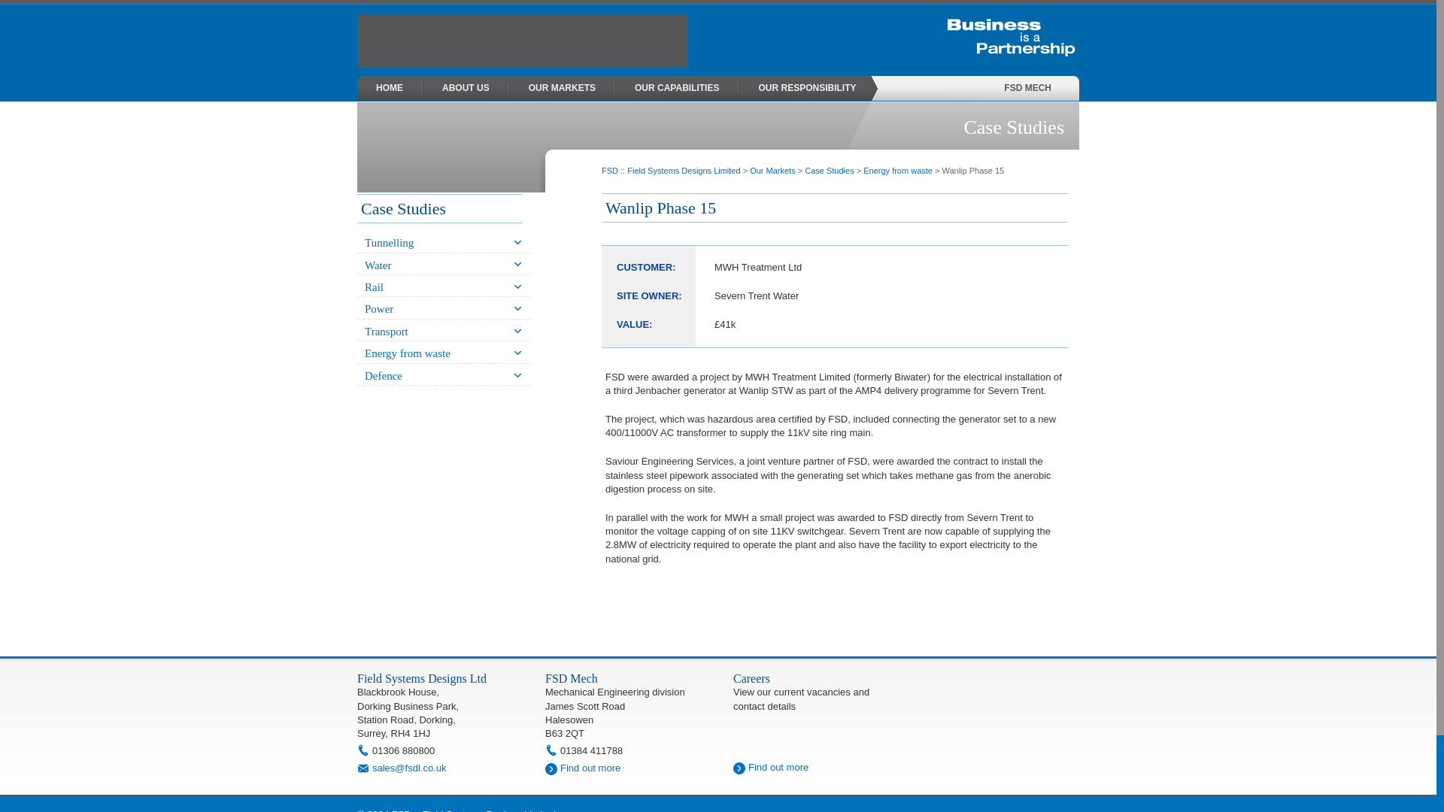  I want to click on Go to Our Markets., so click(772, 171).